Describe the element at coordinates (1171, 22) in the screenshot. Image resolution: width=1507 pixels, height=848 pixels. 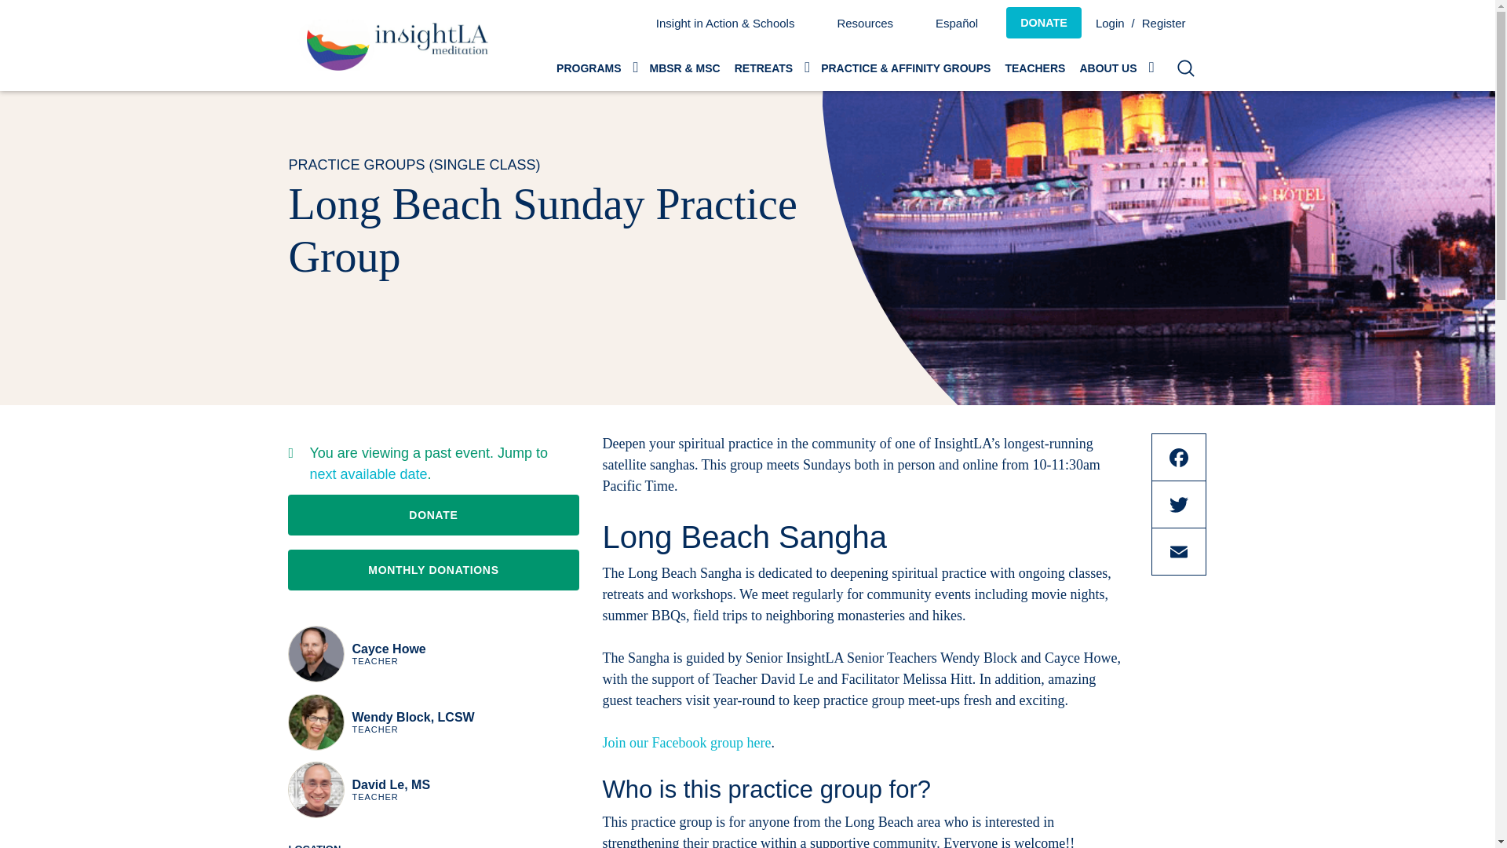
I see `Register` at that location.